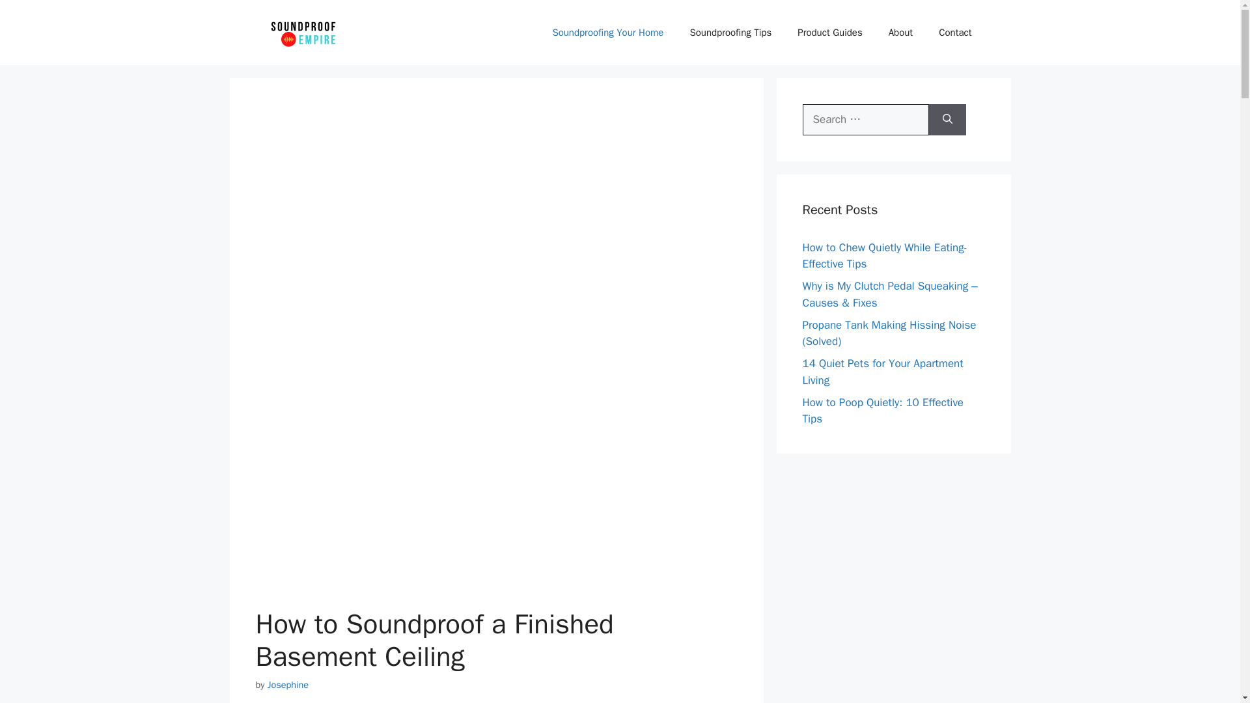  I want to click on Search for:, so click(865, 120).